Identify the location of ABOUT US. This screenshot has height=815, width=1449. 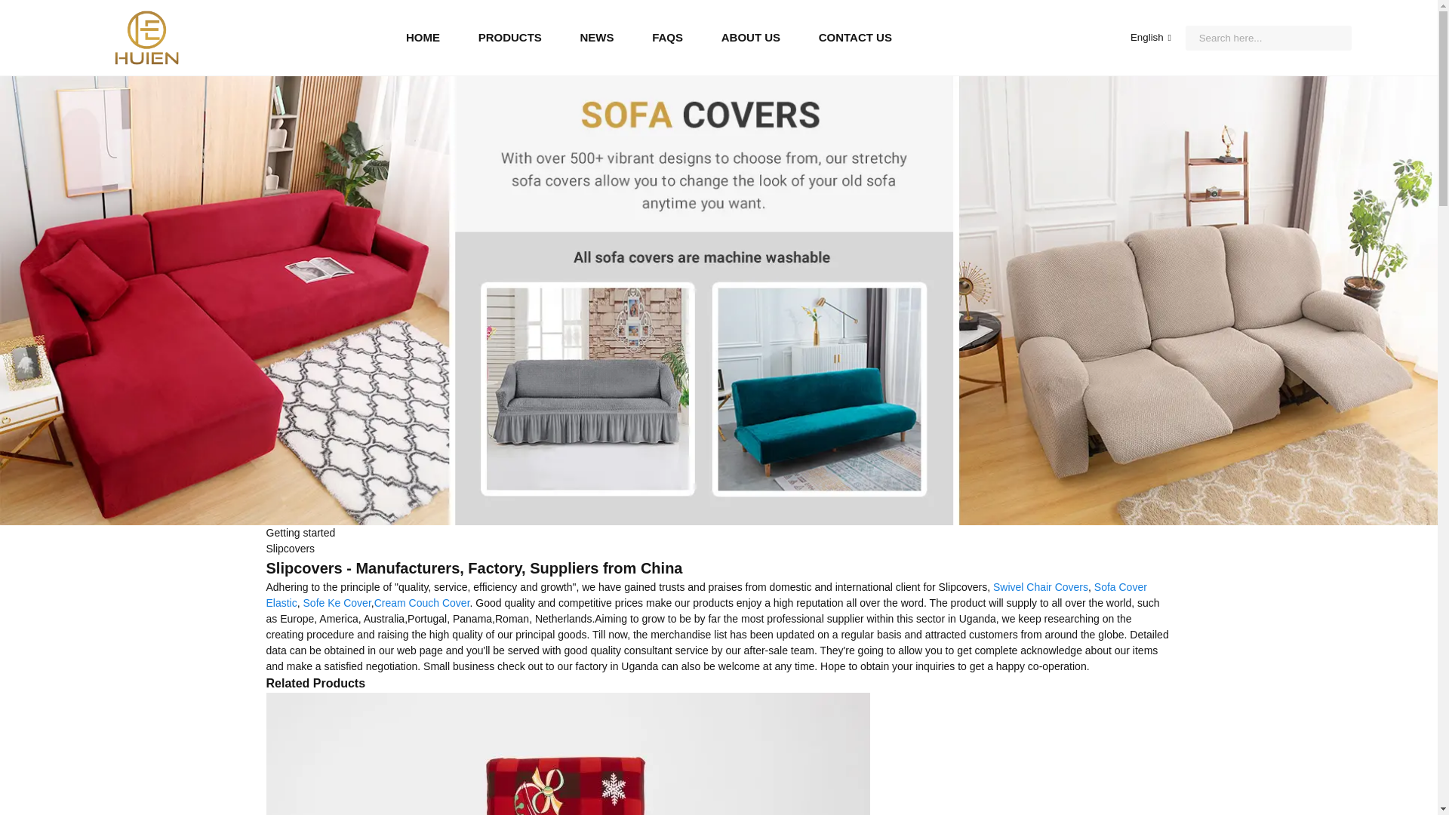
(751, 37).